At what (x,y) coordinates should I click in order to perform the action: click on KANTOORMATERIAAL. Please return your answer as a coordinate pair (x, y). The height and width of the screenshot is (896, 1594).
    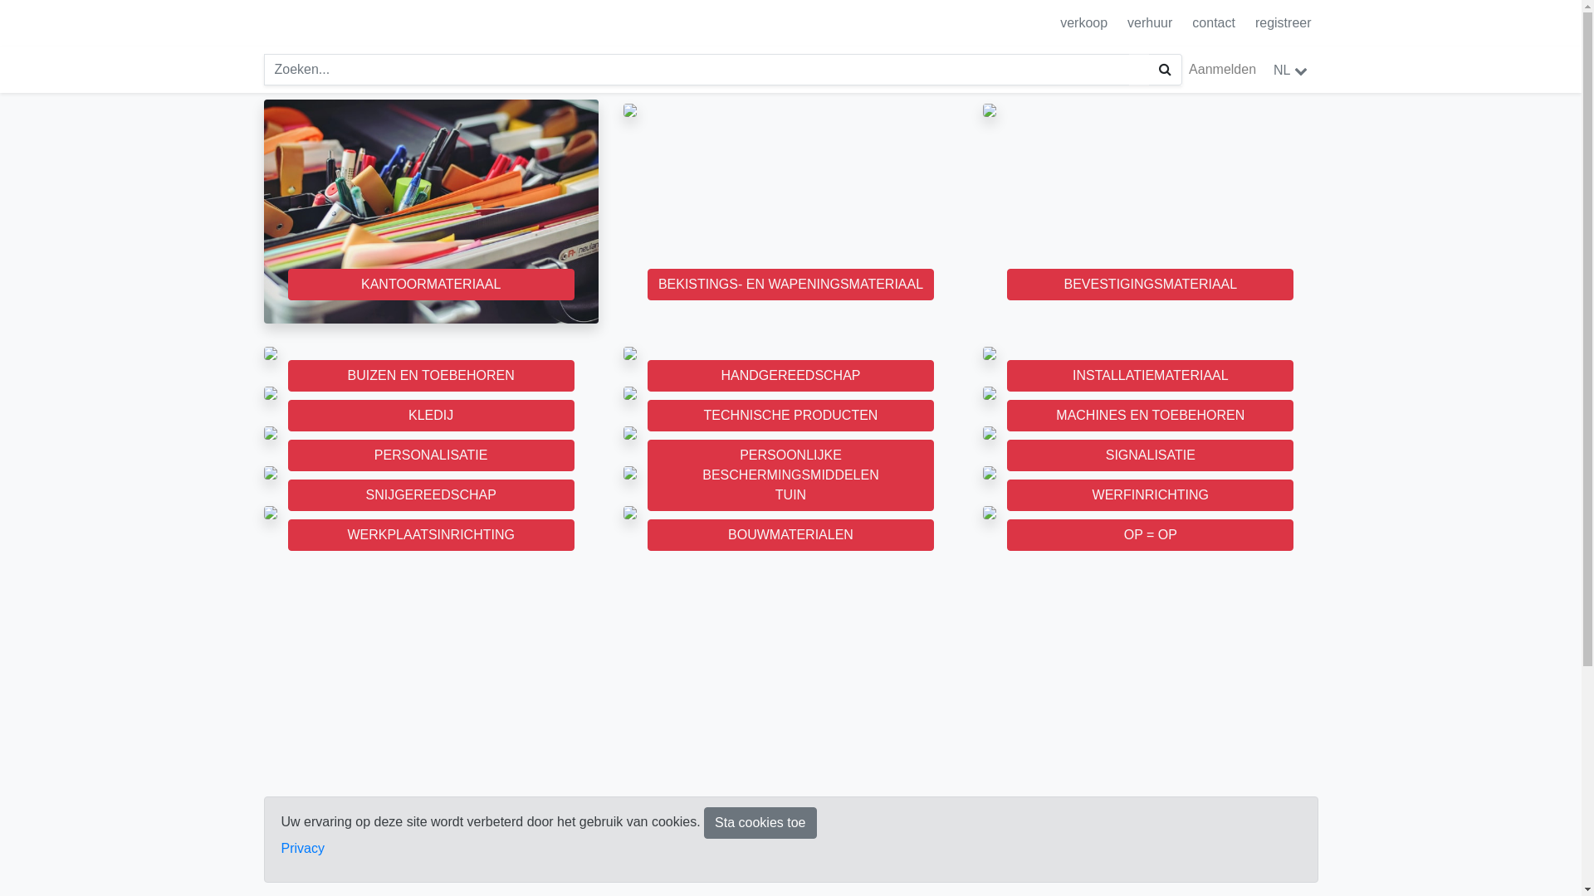
    Looking at the image, I should click on (430, 285).